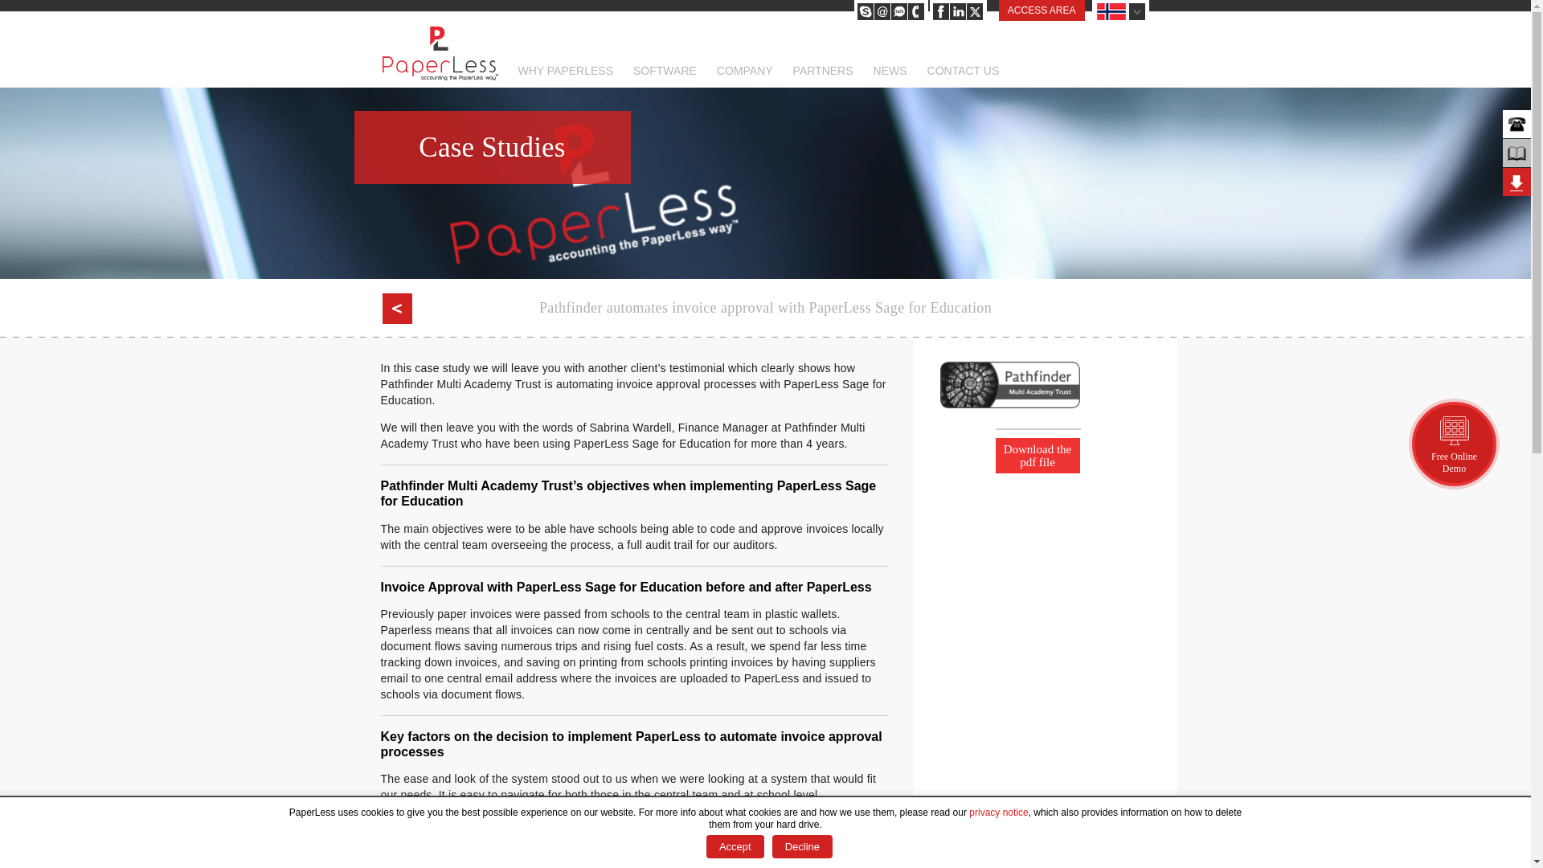 Image resolution: width=1543 pixels, height=868 pixels. I want to click on Skype, so click(865, 11).